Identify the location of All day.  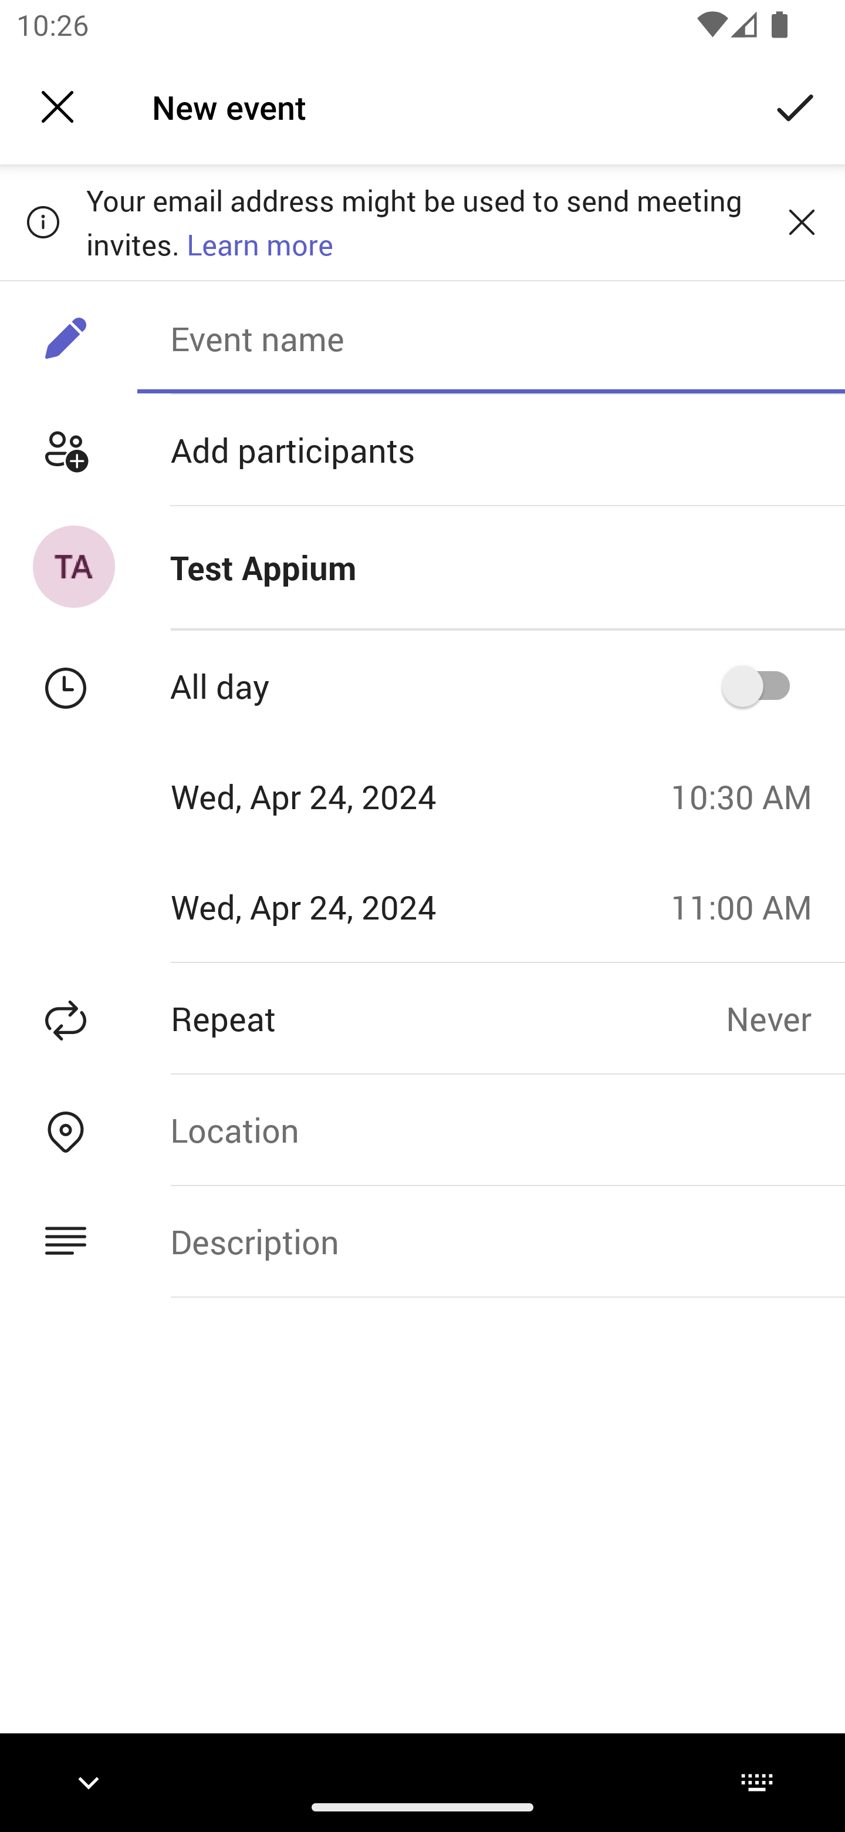
(763, 686).